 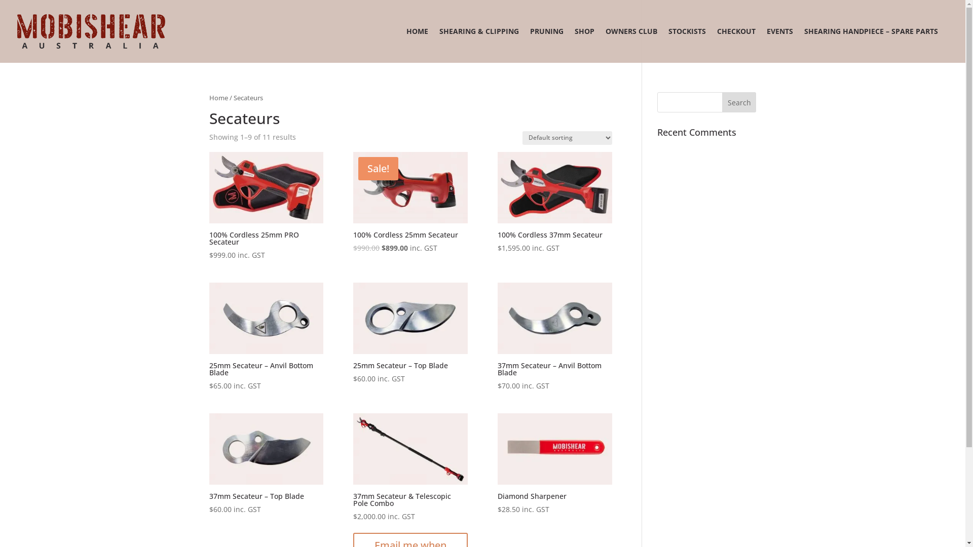 What do you see at coordinates (418, 46) in the screenshot?
I see `HOME` at bounding box center [418, 46].